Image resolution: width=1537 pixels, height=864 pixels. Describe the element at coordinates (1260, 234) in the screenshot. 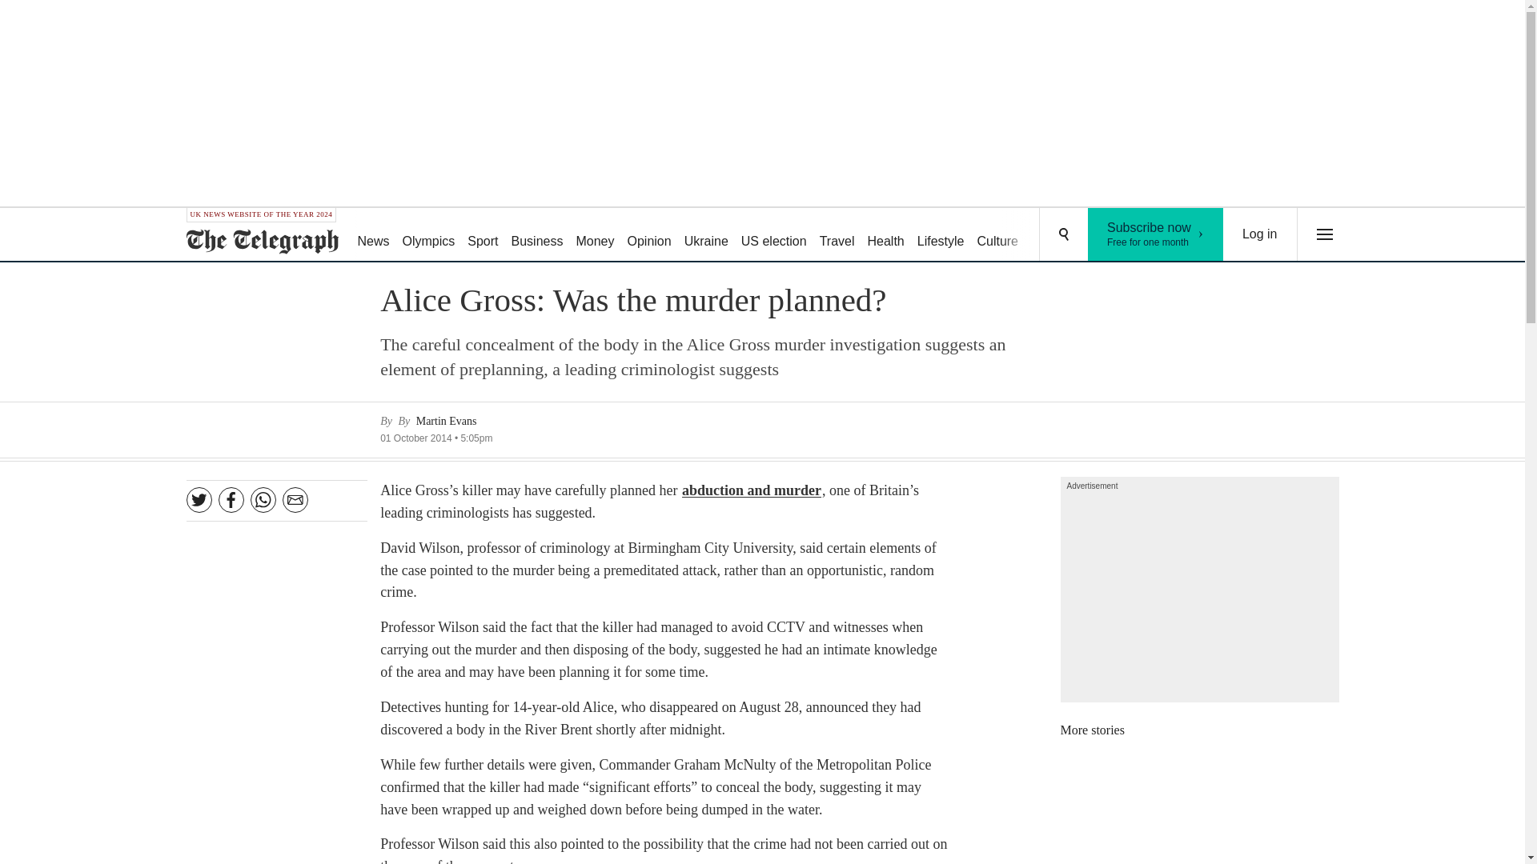

I see `Log in` at that location.